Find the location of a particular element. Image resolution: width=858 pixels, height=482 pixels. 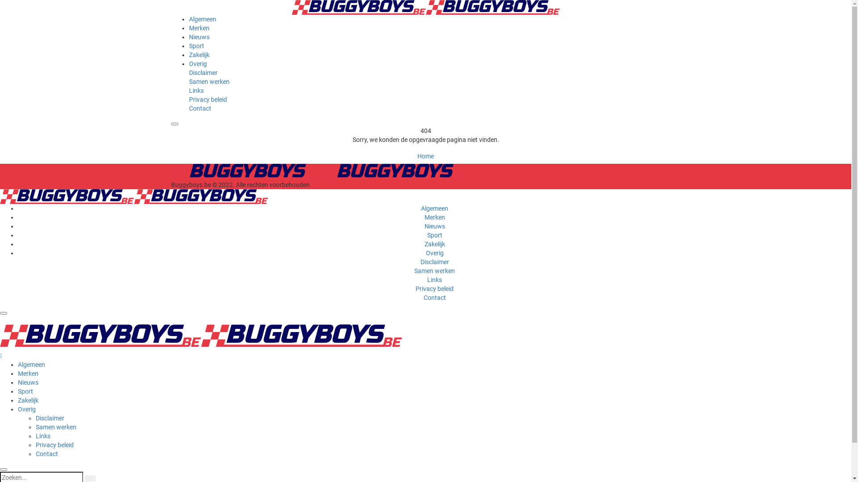

Privacy beleid is located at coordinates (55, 445).